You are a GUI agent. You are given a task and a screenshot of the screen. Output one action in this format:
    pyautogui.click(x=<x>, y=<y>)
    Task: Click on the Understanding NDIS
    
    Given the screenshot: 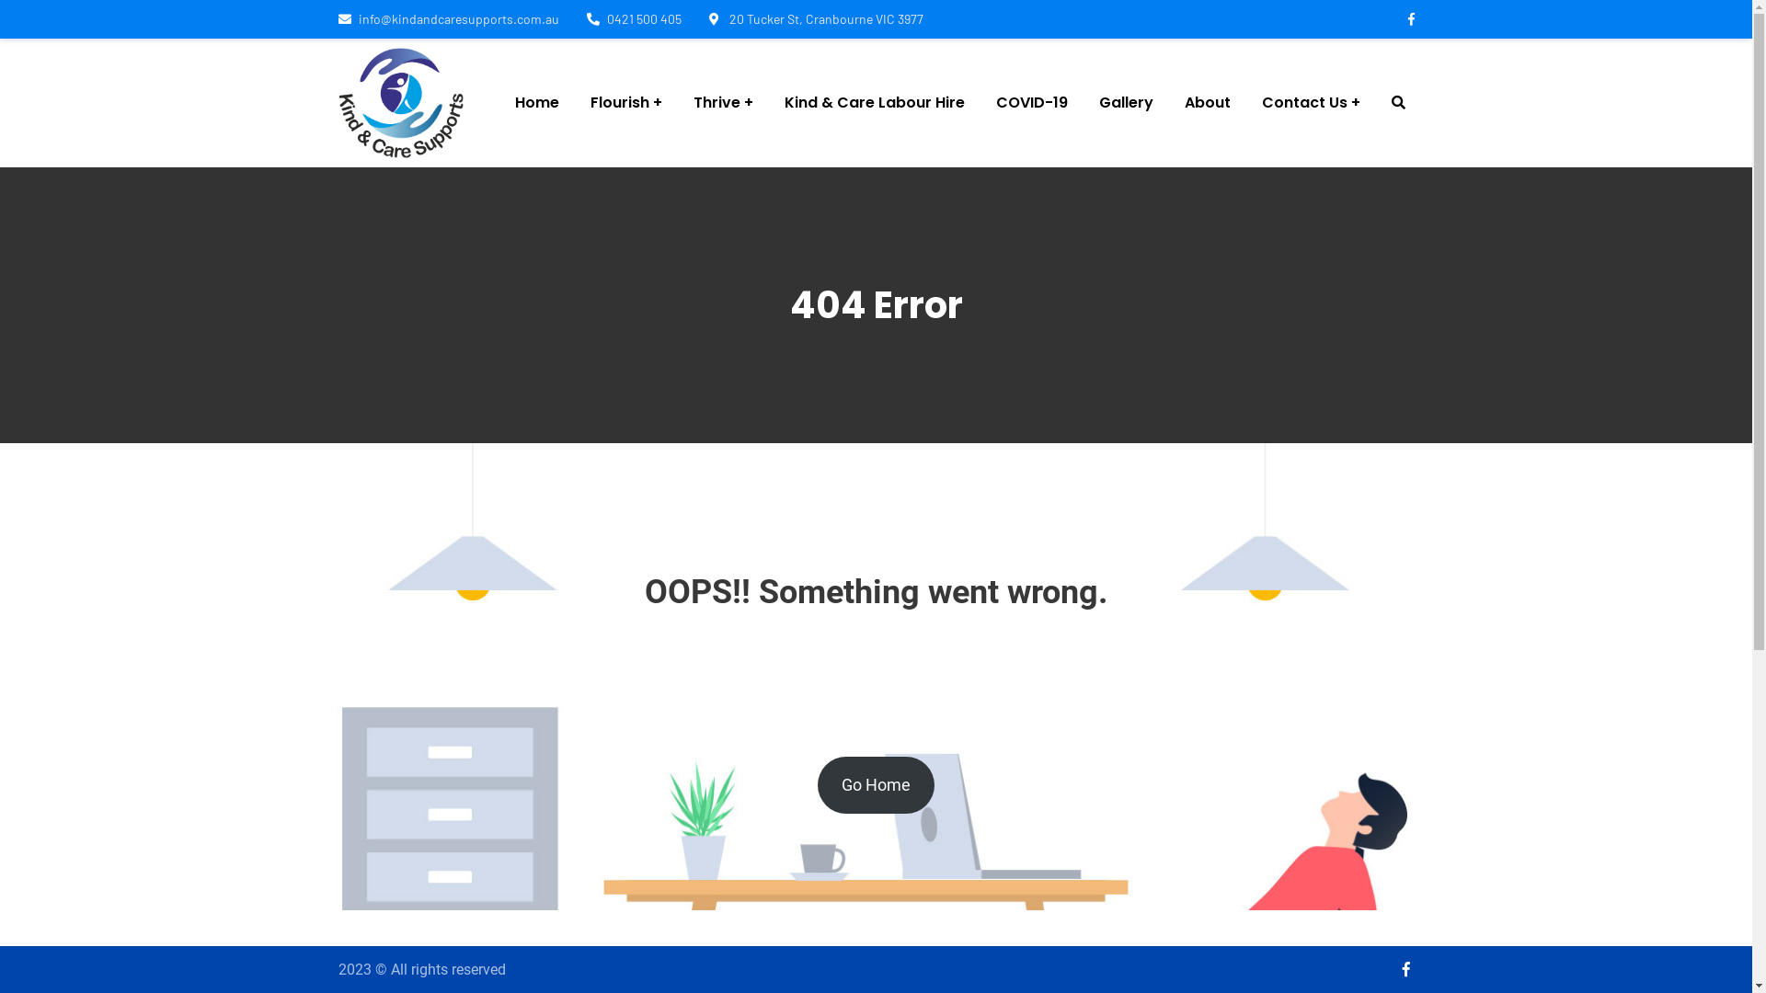 What is the action you would take?
    pyautogui.click(x=775, y=627)
    